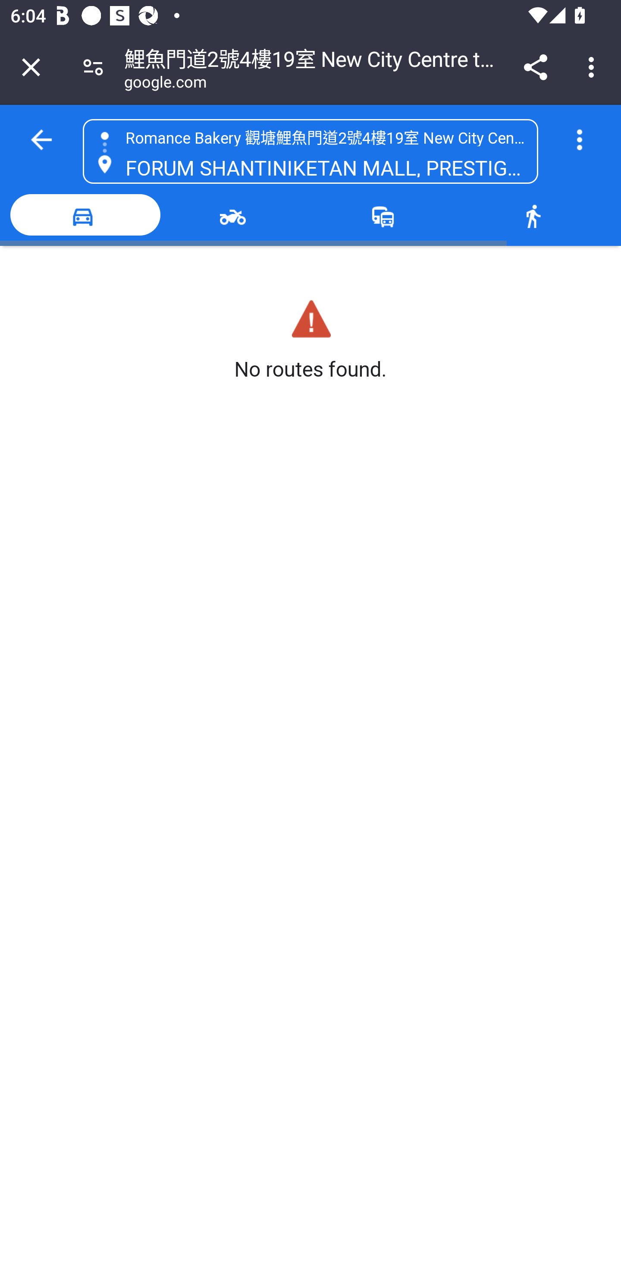 Image resolution: width=621 pixels, height=1277 pixels. I want to click on Share, so click(535, 67).